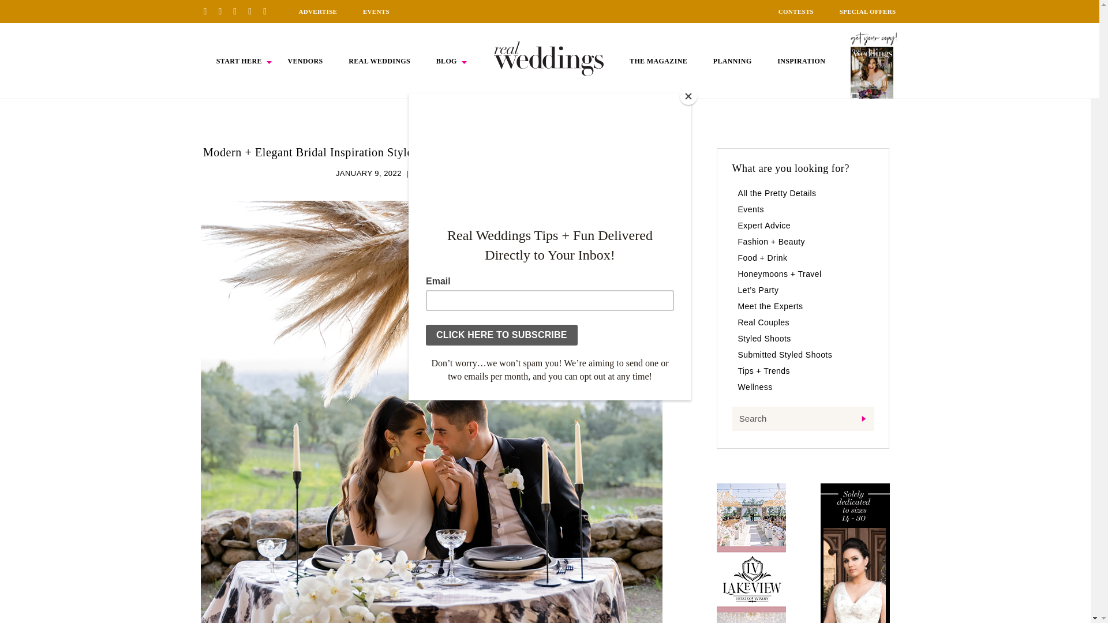  I want to click on THE MAGAZINE, so click(658, 61).